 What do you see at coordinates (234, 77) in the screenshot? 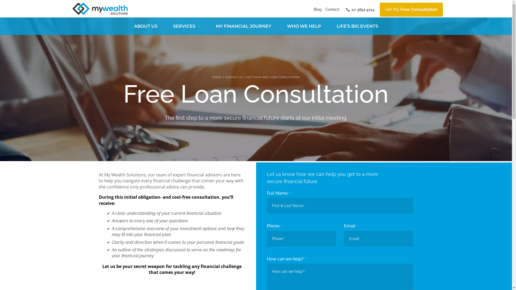
I see `CONTACT US` at bounding box center [234, 77].